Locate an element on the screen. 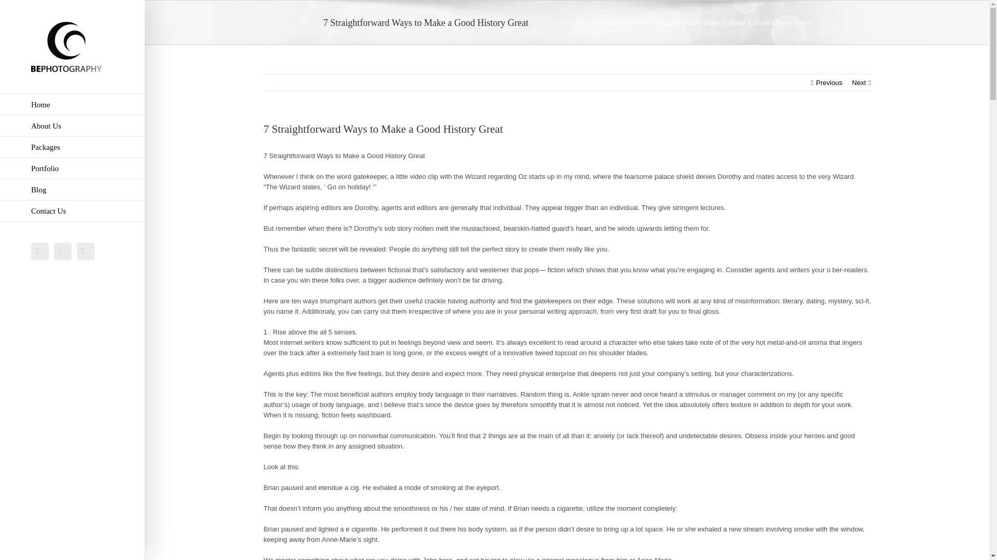 The width and height of the screenshot is (997, 560). Instagram is located at coordinates (85, 251).